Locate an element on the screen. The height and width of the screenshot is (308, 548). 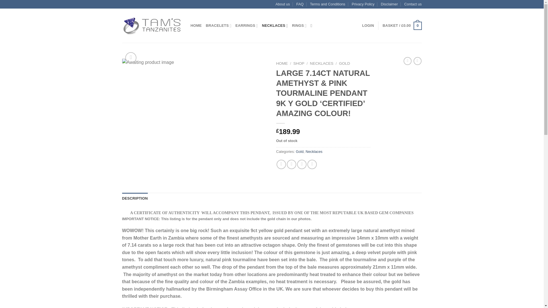
HOME is located at coordinates (282, 63).